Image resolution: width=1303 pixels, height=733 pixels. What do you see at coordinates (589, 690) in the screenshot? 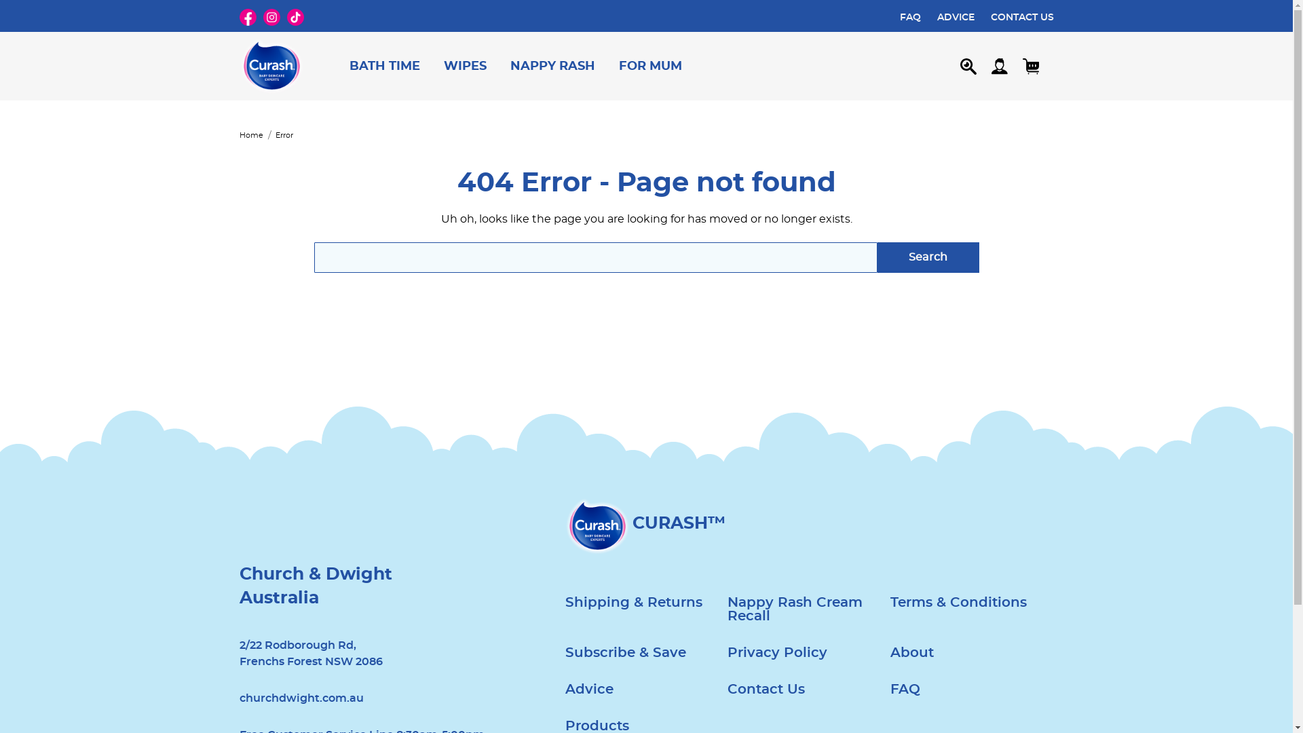
I see `Advice` at bounding box center [589, 690].